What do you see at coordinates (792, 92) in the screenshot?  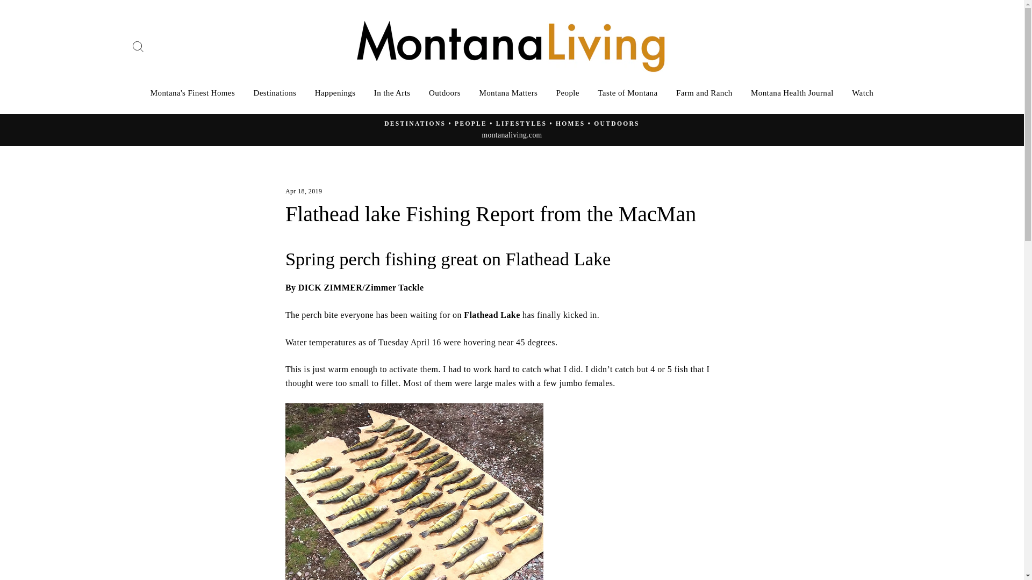 I see `Montana Health Journal` at bounding box center [792, 92].